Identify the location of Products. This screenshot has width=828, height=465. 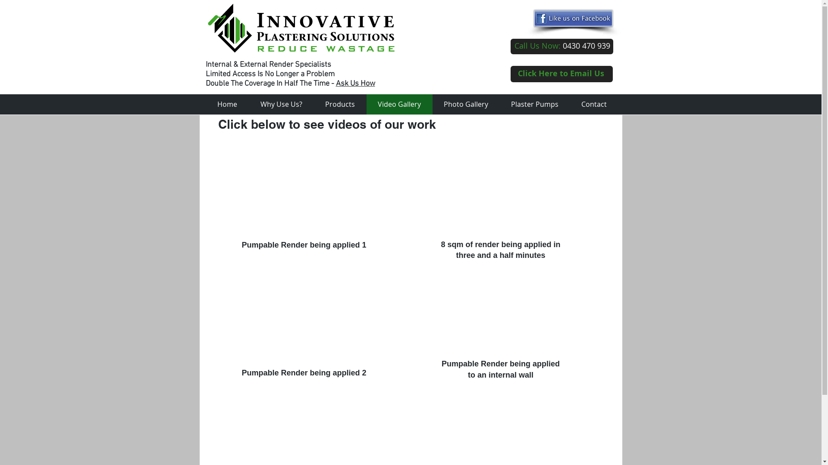
(340, 104).